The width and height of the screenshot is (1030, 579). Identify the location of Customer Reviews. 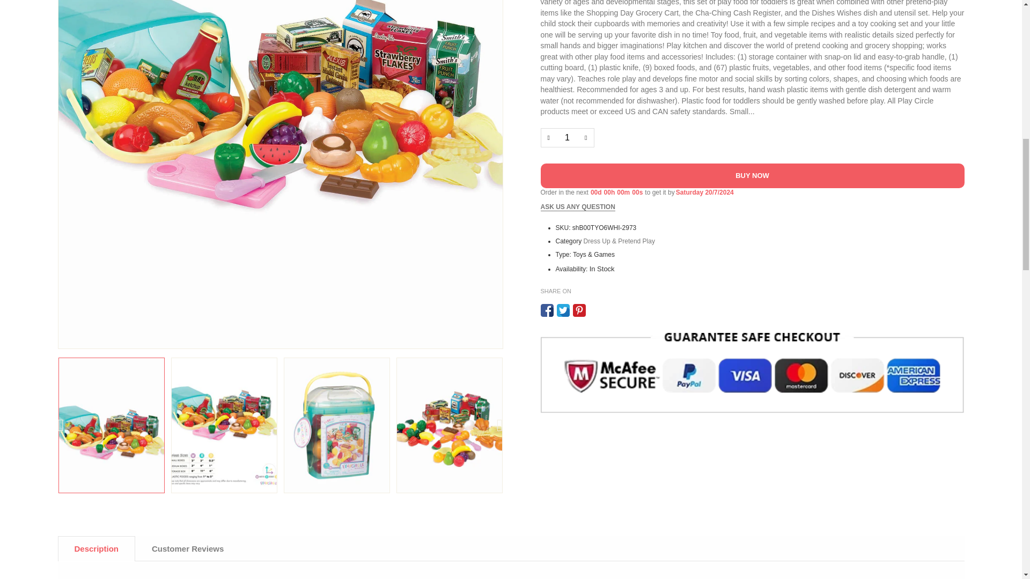
(188, 549).